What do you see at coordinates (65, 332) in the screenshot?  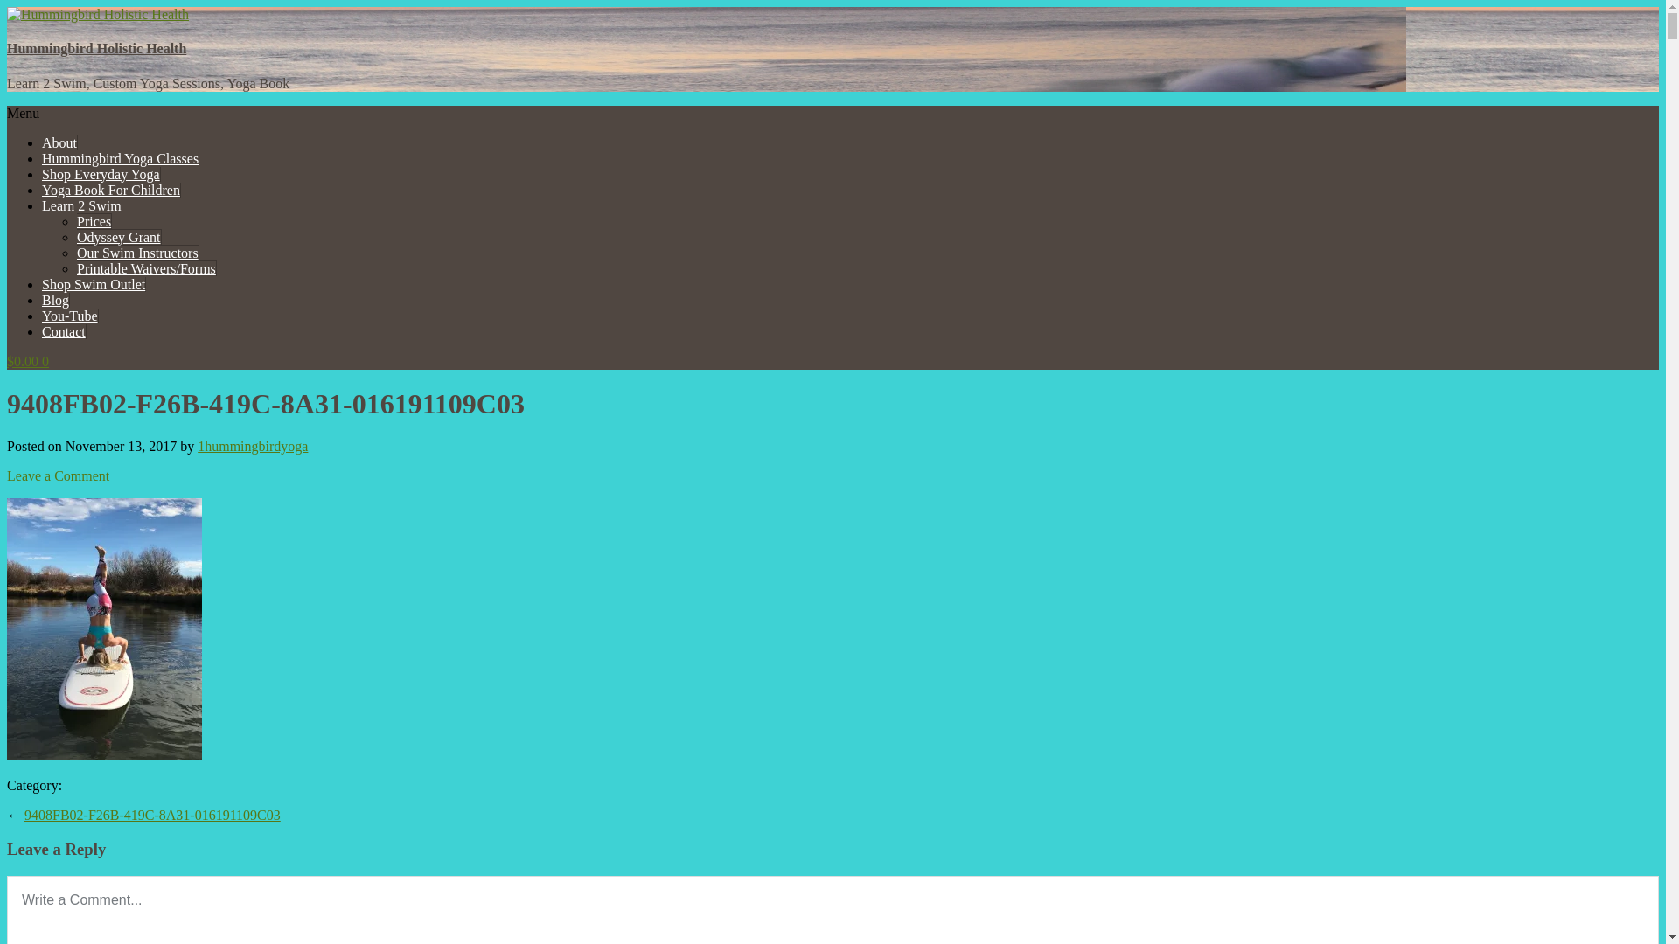 I see `Contact` at bounding box center [65, 332].